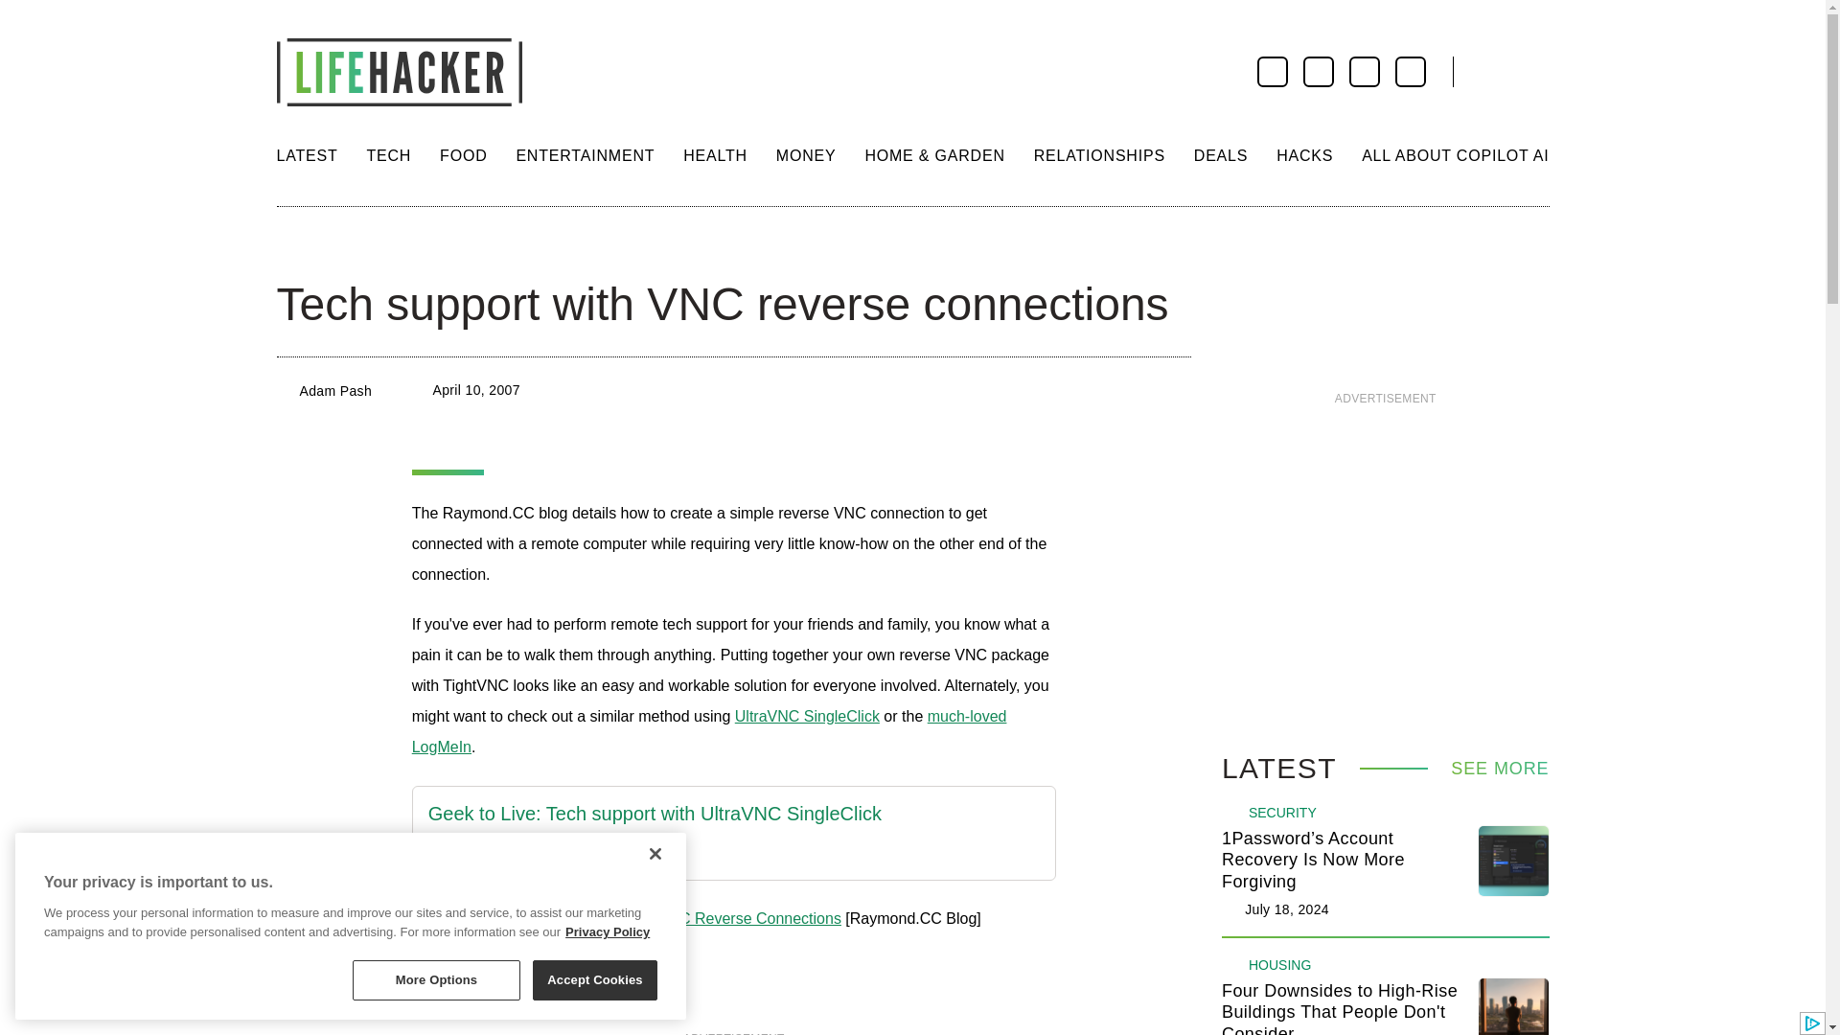 The height and width of the screenshot is (1035, 1840). Describe the element at coordinates (655, 853) in the screenshot. I see `open in a new window` at that location.